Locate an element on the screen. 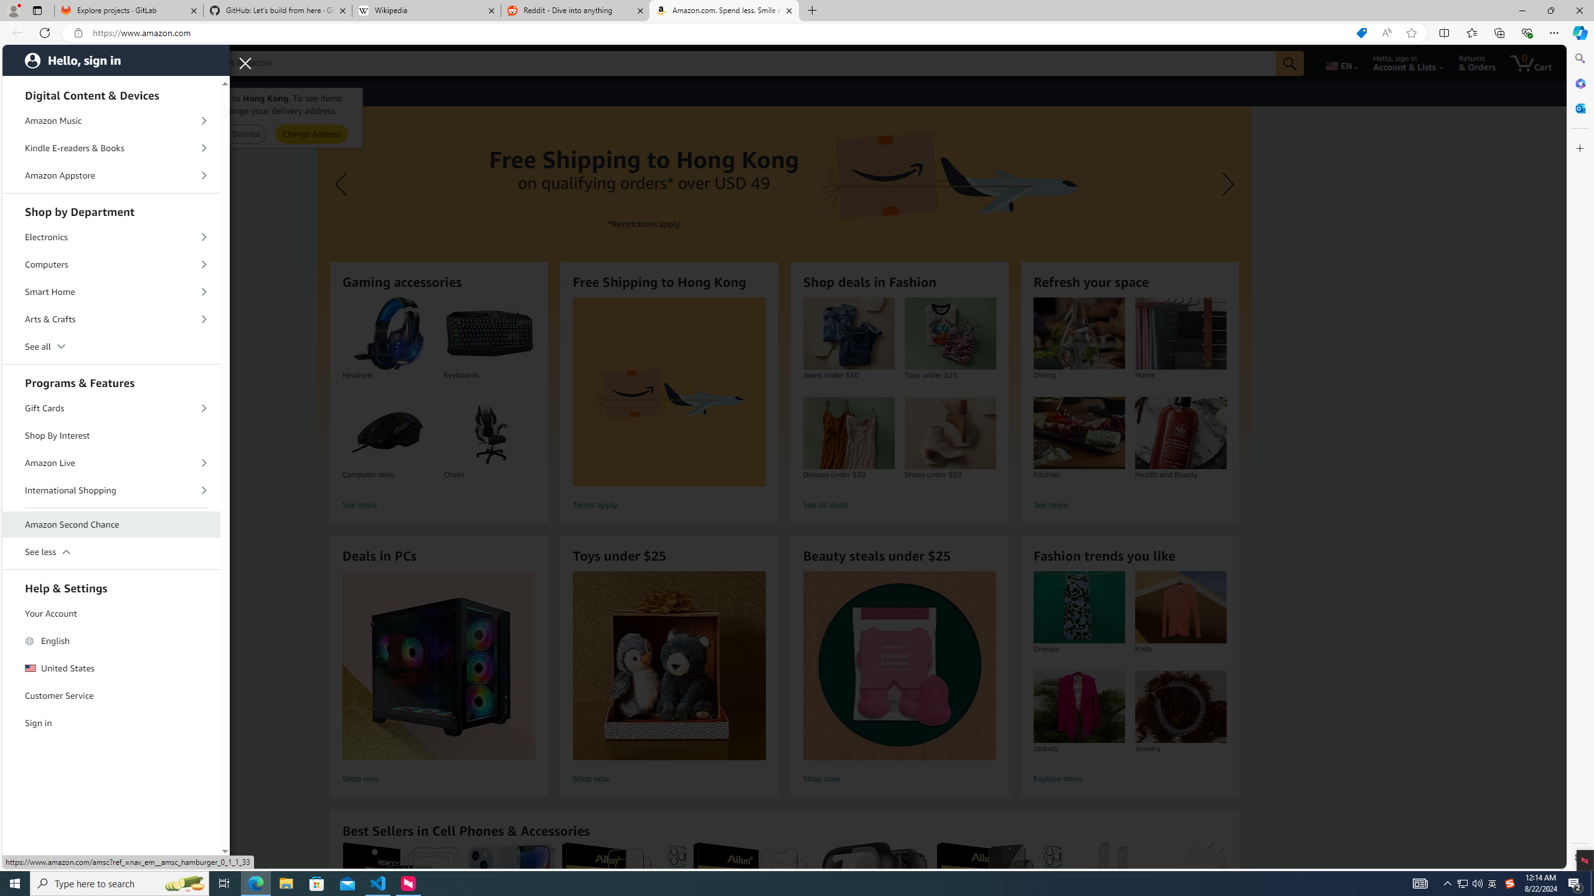  Customer Service is located at coordinates (111, 696).